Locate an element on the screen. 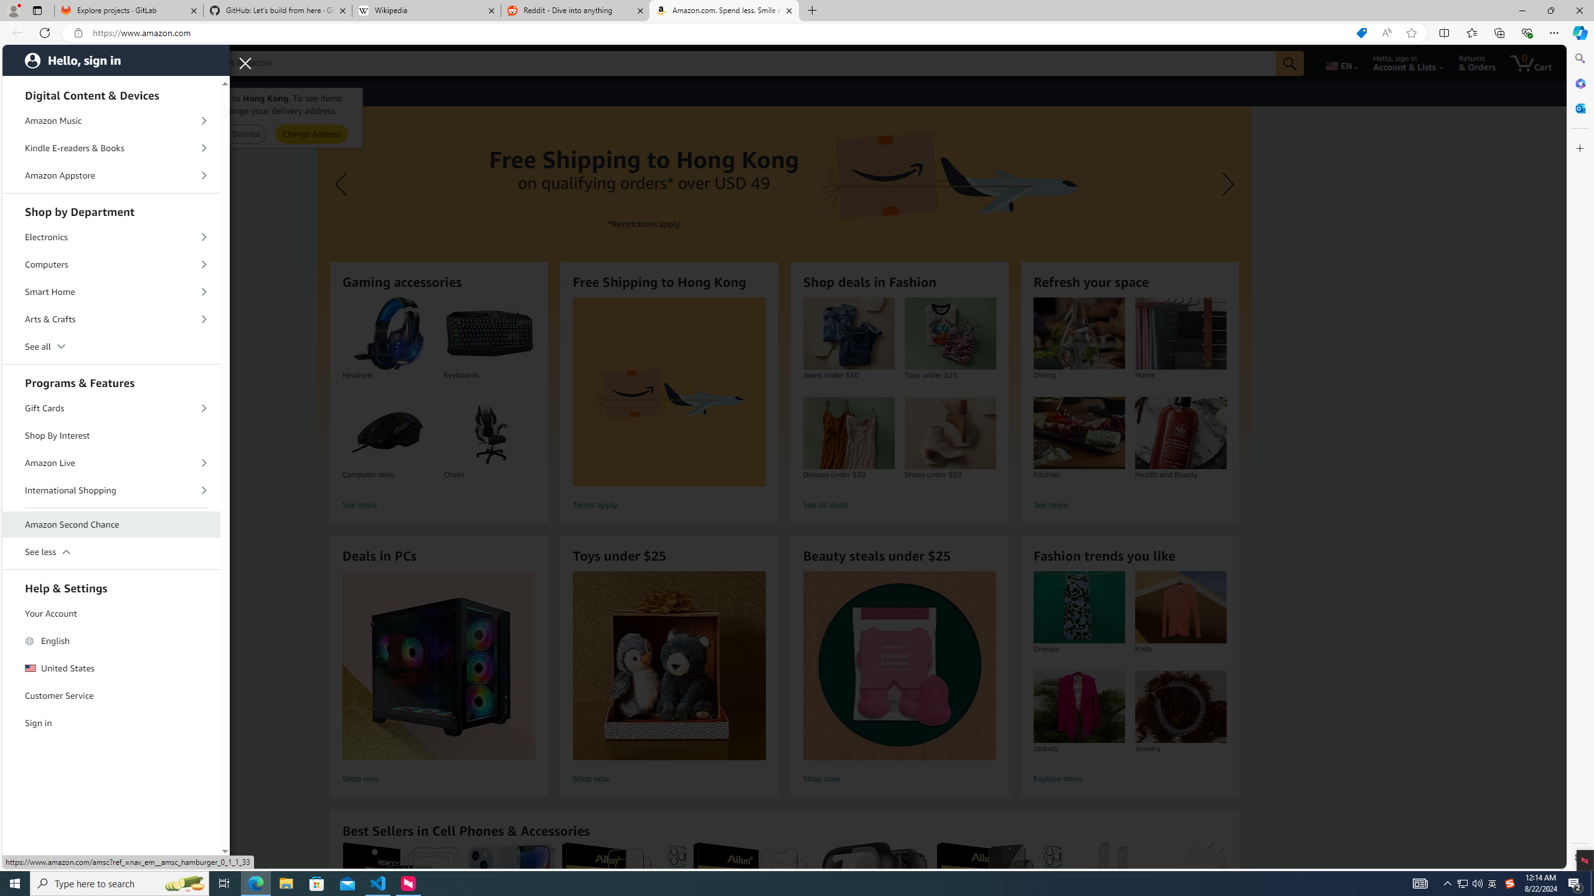  Customer Service is located at coordinates (111, 696).